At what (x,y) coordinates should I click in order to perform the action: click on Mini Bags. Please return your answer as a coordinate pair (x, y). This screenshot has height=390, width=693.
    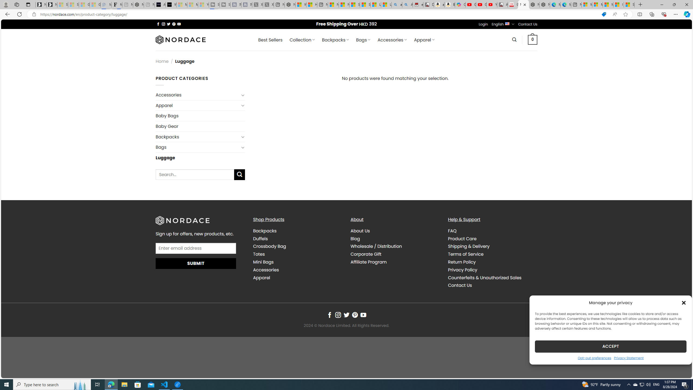
    Looking at the image, I should click on (263, 262).